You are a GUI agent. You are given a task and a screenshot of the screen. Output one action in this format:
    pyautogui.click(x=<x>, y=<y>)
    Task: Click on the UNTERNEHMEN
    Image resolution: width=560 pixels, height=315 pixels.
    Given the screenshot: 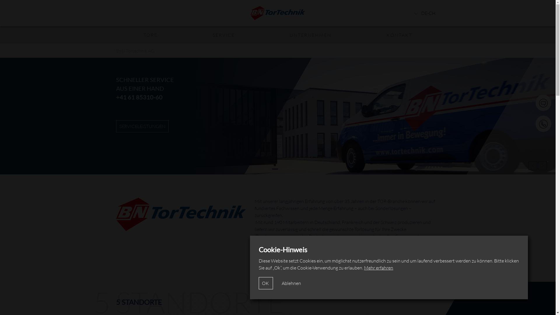 What is the action you would take?
    pyautogui.click(x=310, y=35)
    